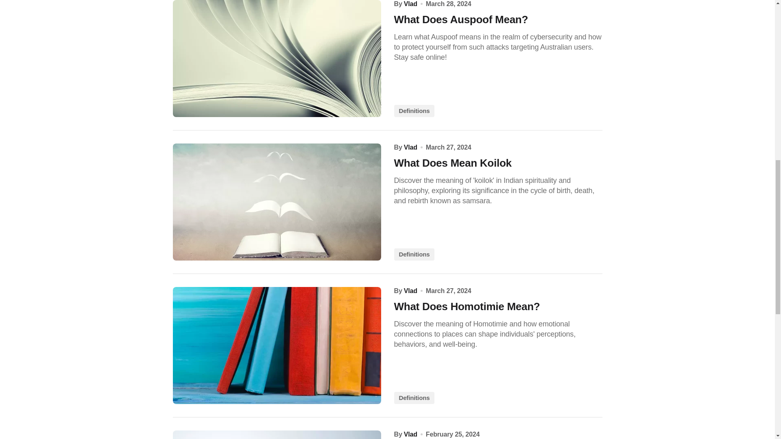  What do you see at coordinates (498, 306) in the screenshot?
I see `What Does Homotimie Mean?` at bounding box center [498, 306].